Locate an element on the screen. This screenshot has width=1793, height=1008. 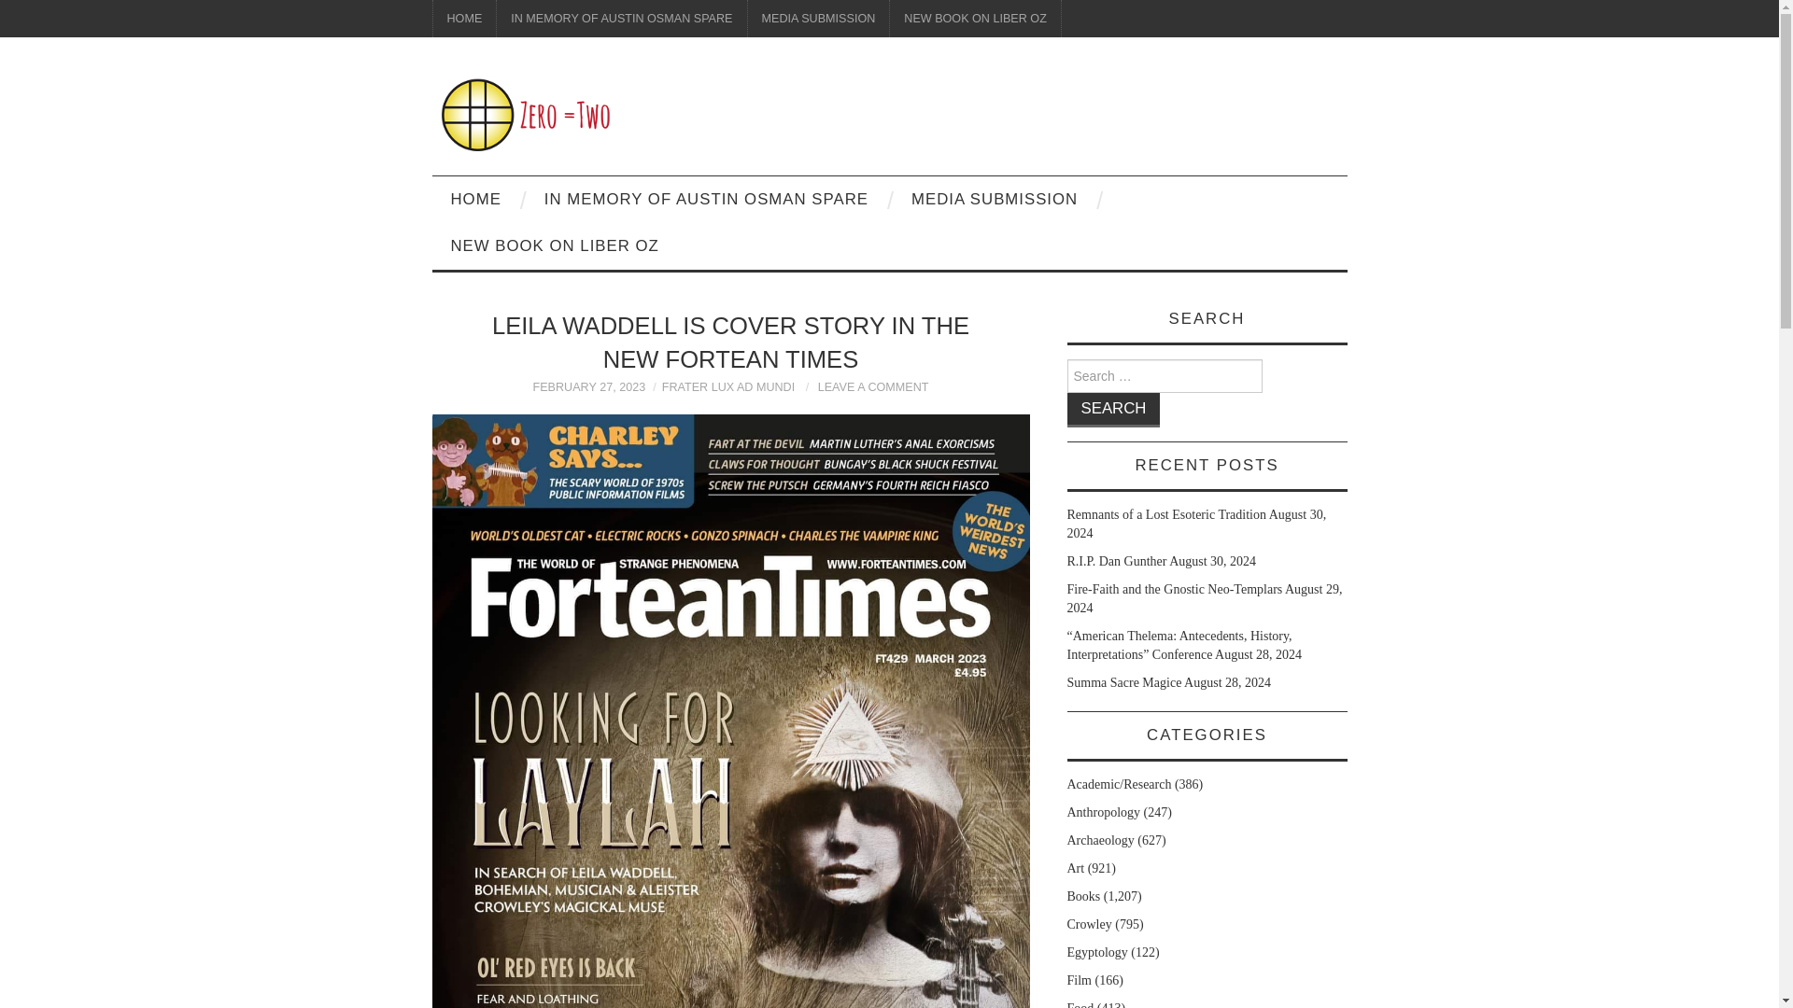
IN MEMORY OF AUSTIN OSMAN SPARE is located at coordinates (620, 19).